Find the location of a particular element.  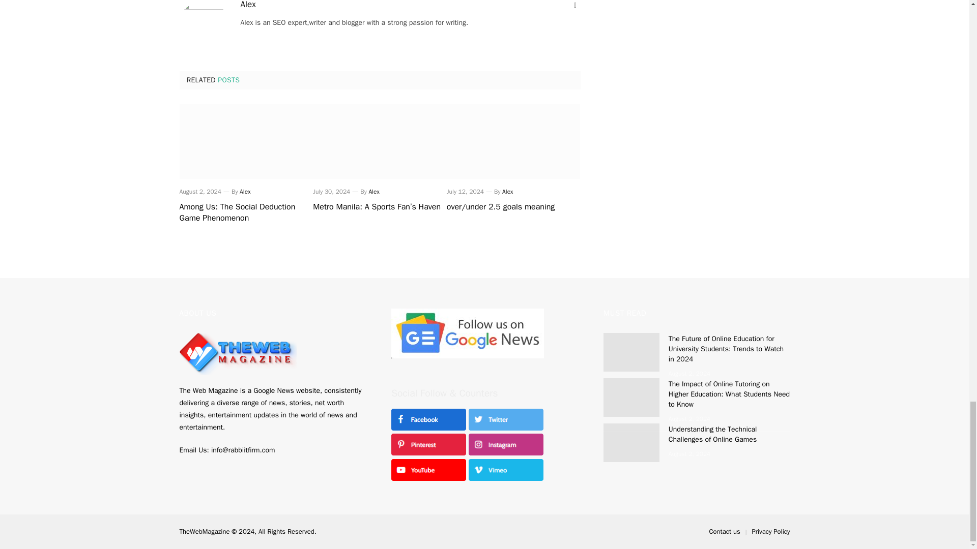

Alex is located at coordinates (244, 191).